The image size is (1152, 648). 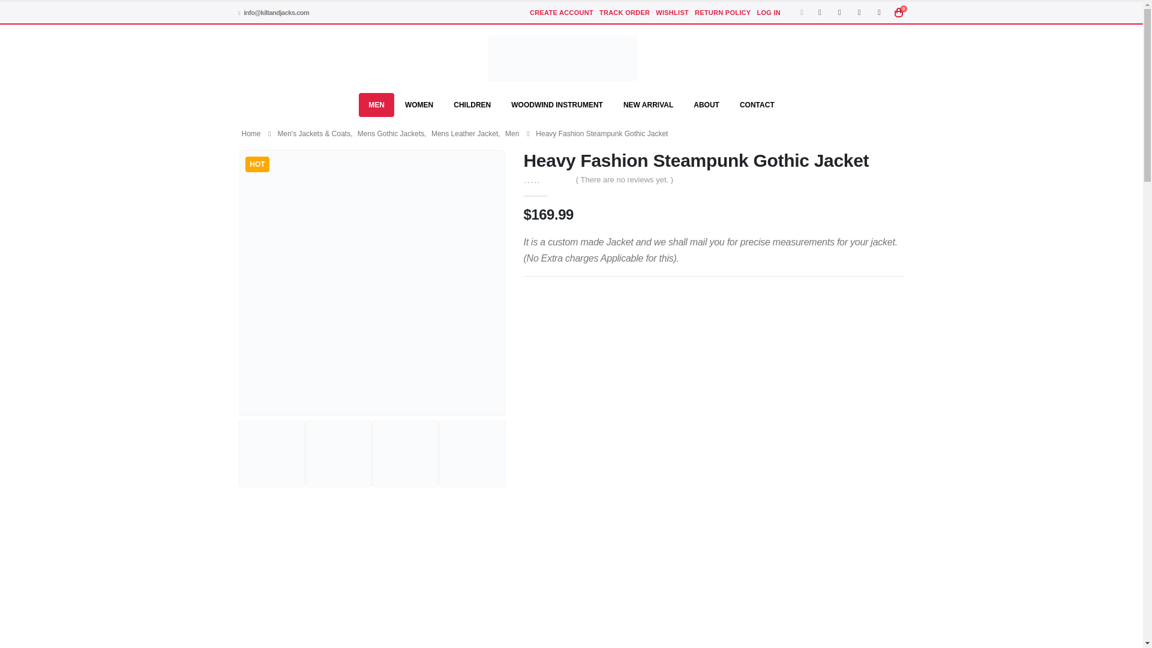 What do you see at coordinates (562, 12) in the screenshot?
I see `CREATE ACCOUNT` at bounding box center [562, 12].